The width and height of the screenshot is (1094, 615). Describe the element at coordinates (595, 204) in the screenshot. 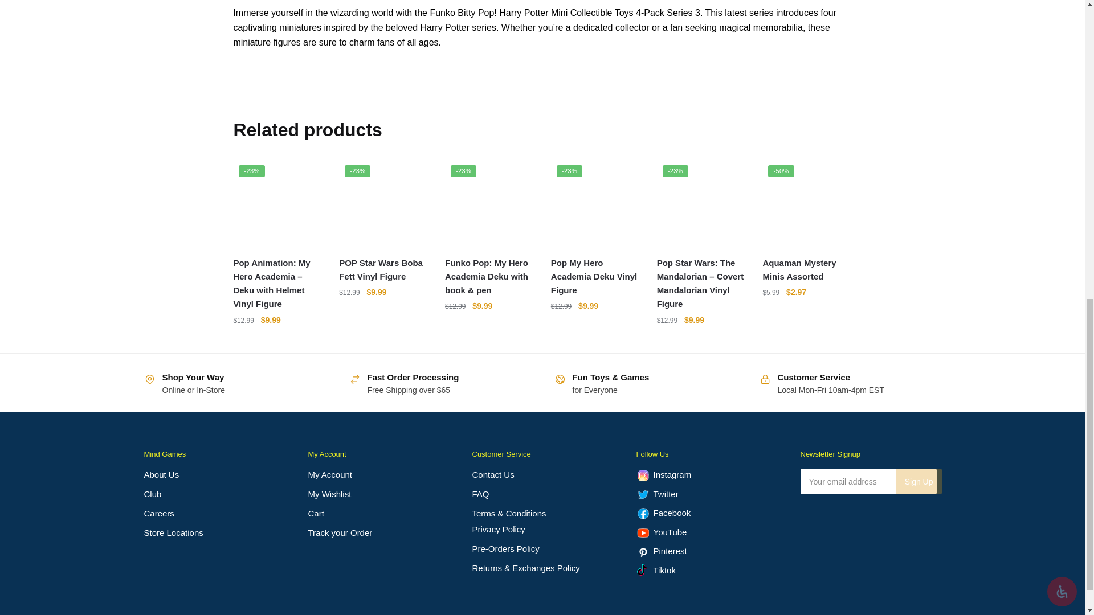

I see `Pop My Hero Academia Deku Vinyl Figure` at that location.